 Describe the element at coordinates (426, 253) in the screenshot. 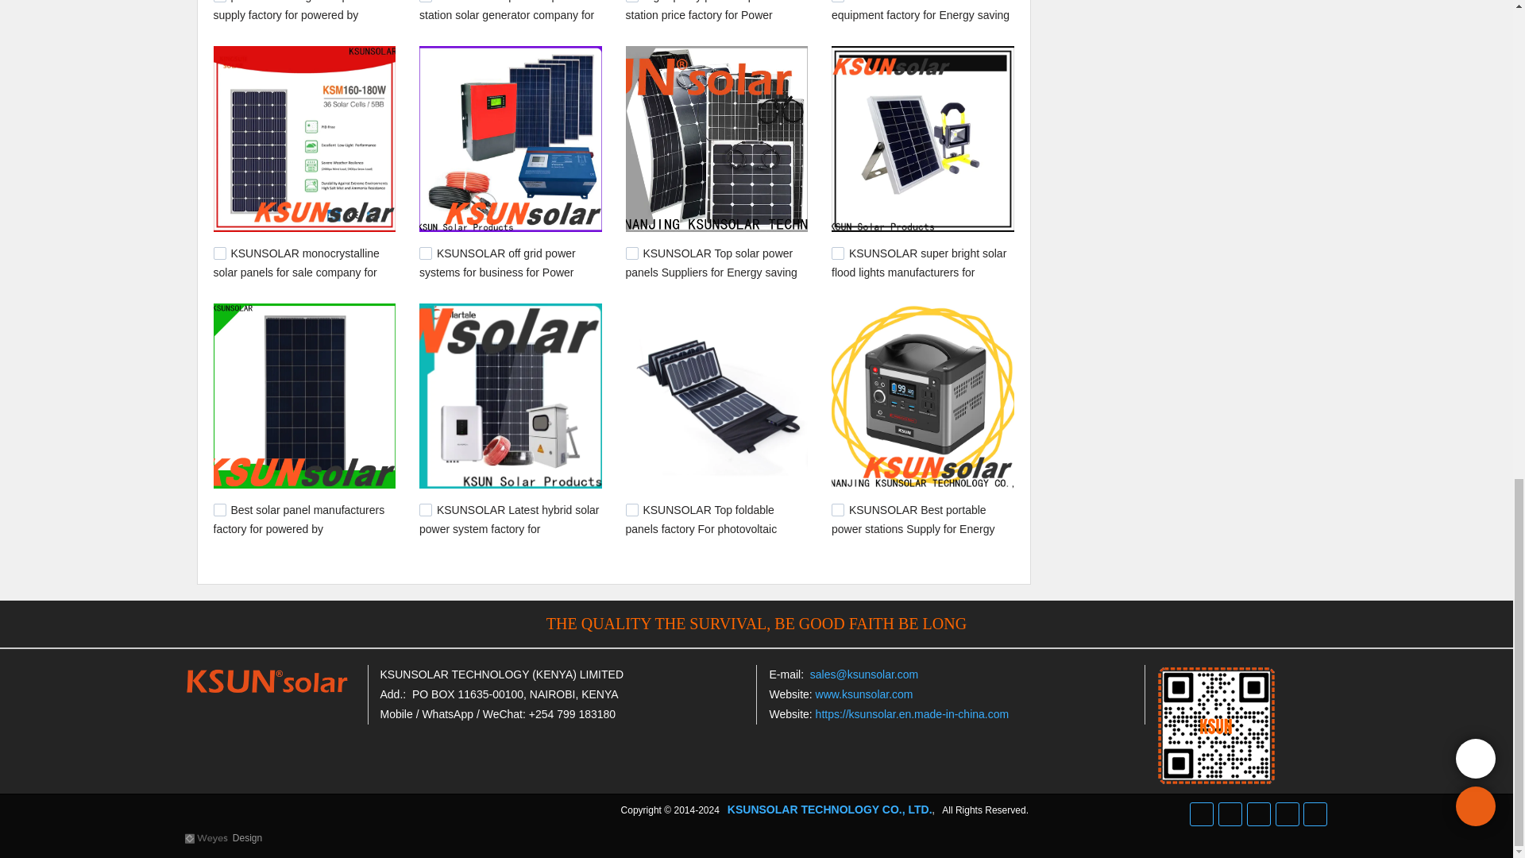

I see `3579` at that location.